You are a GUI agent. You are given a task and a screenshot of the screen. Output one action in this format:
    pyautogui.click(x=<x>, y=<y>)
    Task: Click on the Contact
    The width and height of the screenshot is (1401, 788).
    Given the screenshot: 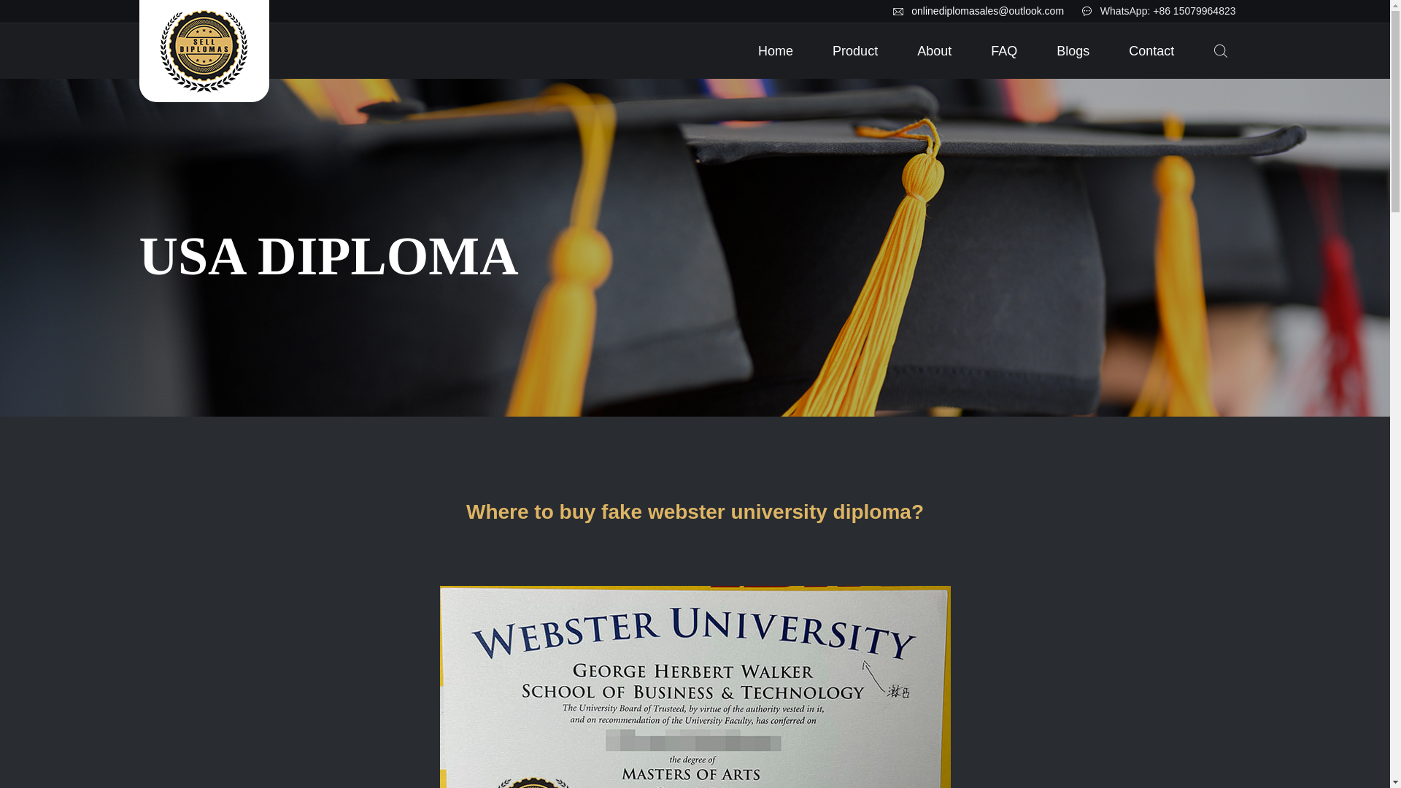 What is the action you would take?
    pyautogui.click(x=1151, y=51)
    